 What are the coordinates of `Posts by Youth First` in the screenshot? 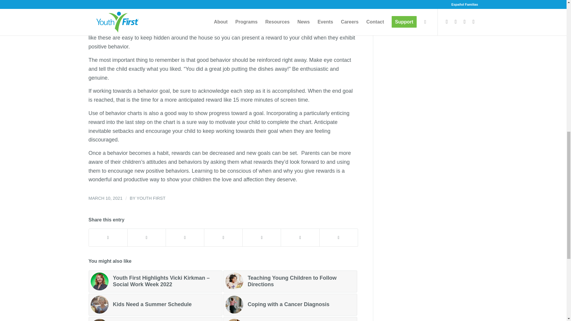 It's located at (151, 198).